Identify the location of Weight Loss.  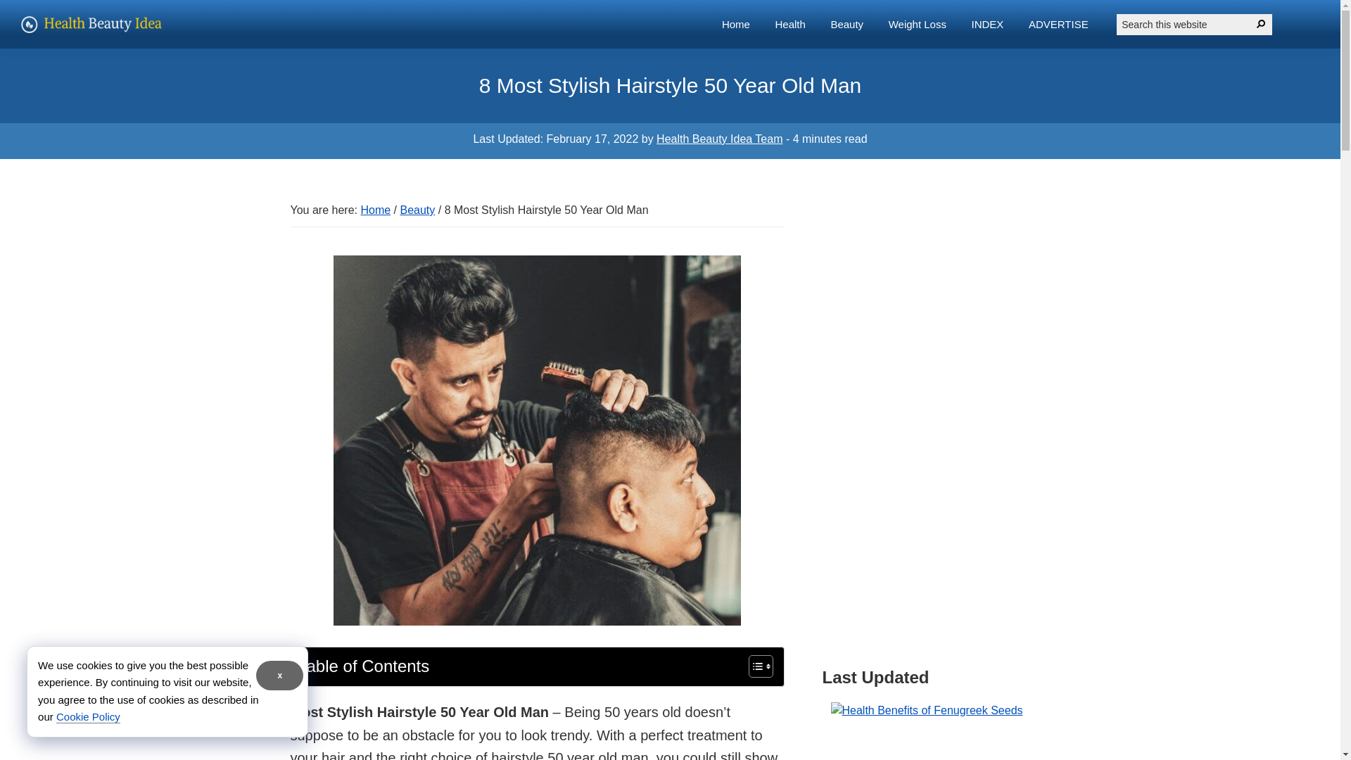
(918, 24).